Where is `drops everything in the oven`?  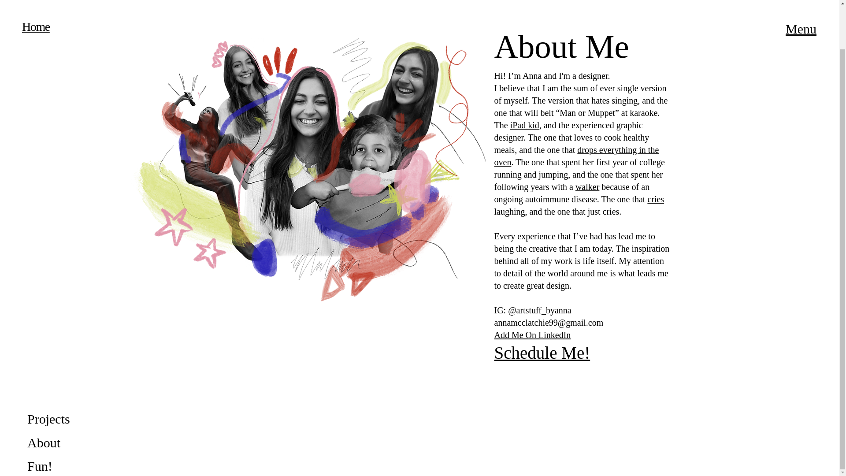
drops everything in the oven is located at coordinates (576, 156).